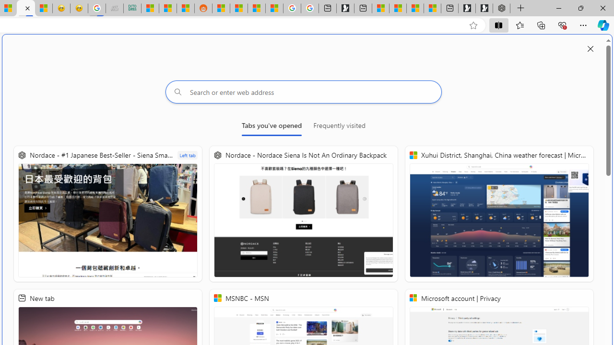 The height and width of the screenshot is (345, 614). What do you see at coordinates (415, 9) in the screenshot?
I see `Microsoft Start` at bounding box center [415, 9].